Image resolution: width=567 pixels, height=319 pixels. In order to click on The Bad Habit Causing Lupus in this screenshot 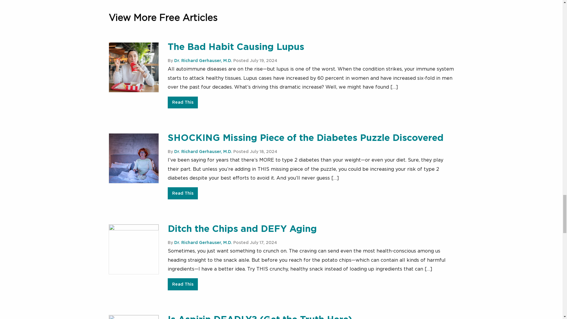, I will do `click(236, 47)`.